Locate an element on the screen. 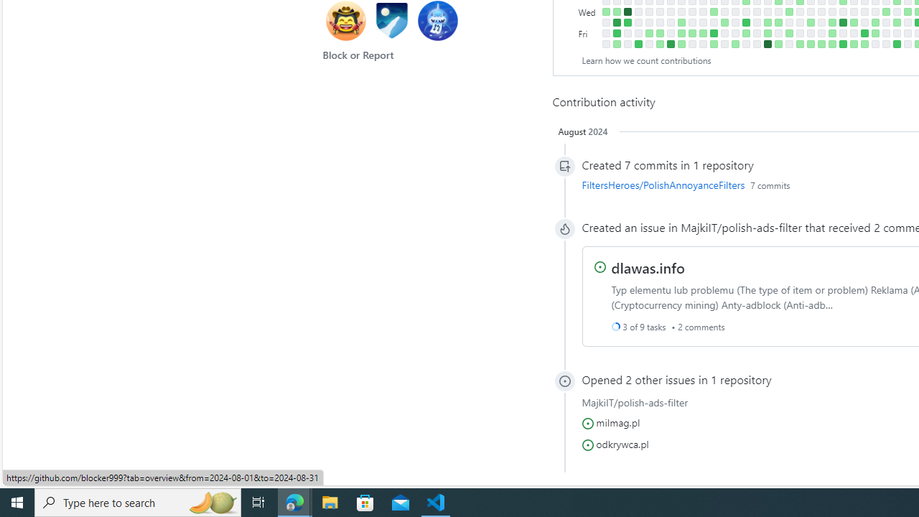 The width and height of the screenshot is (919, 517). 2 contributions on May 1st. is located at coordinates (788, 11).